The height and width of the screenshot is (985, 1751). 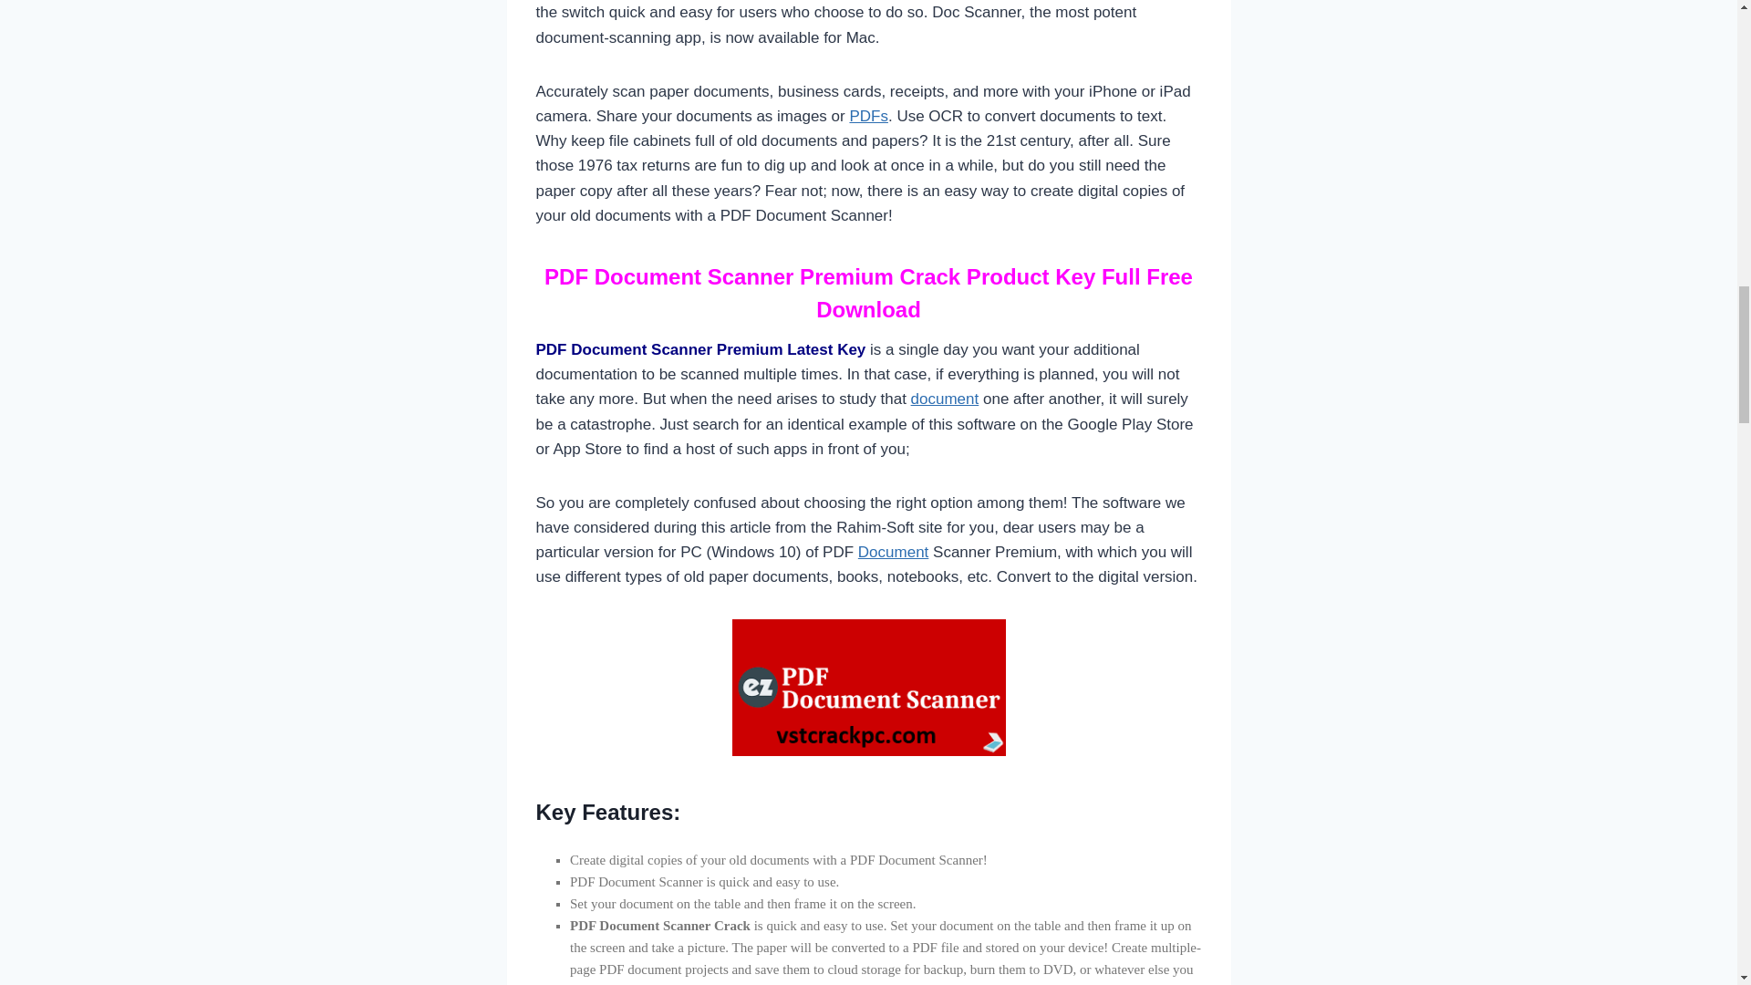 I want to click on PDFs, so click(x=868, y=116).